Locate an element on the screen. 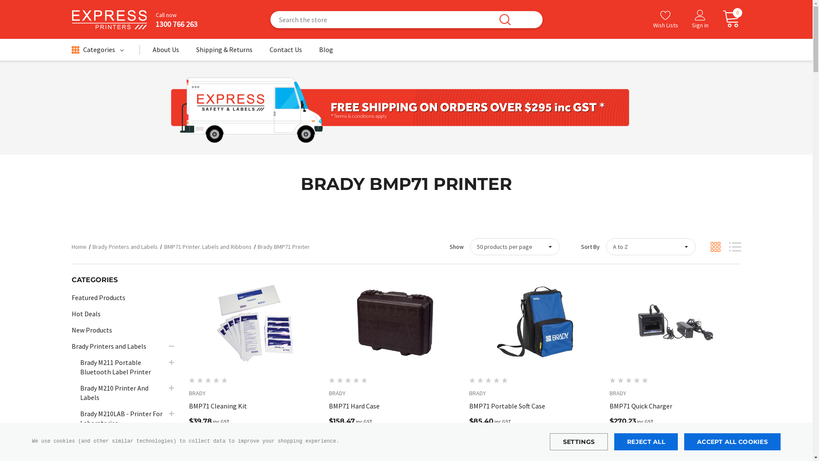  Call now
1300 766 263 is located at coordinates (172, 20).